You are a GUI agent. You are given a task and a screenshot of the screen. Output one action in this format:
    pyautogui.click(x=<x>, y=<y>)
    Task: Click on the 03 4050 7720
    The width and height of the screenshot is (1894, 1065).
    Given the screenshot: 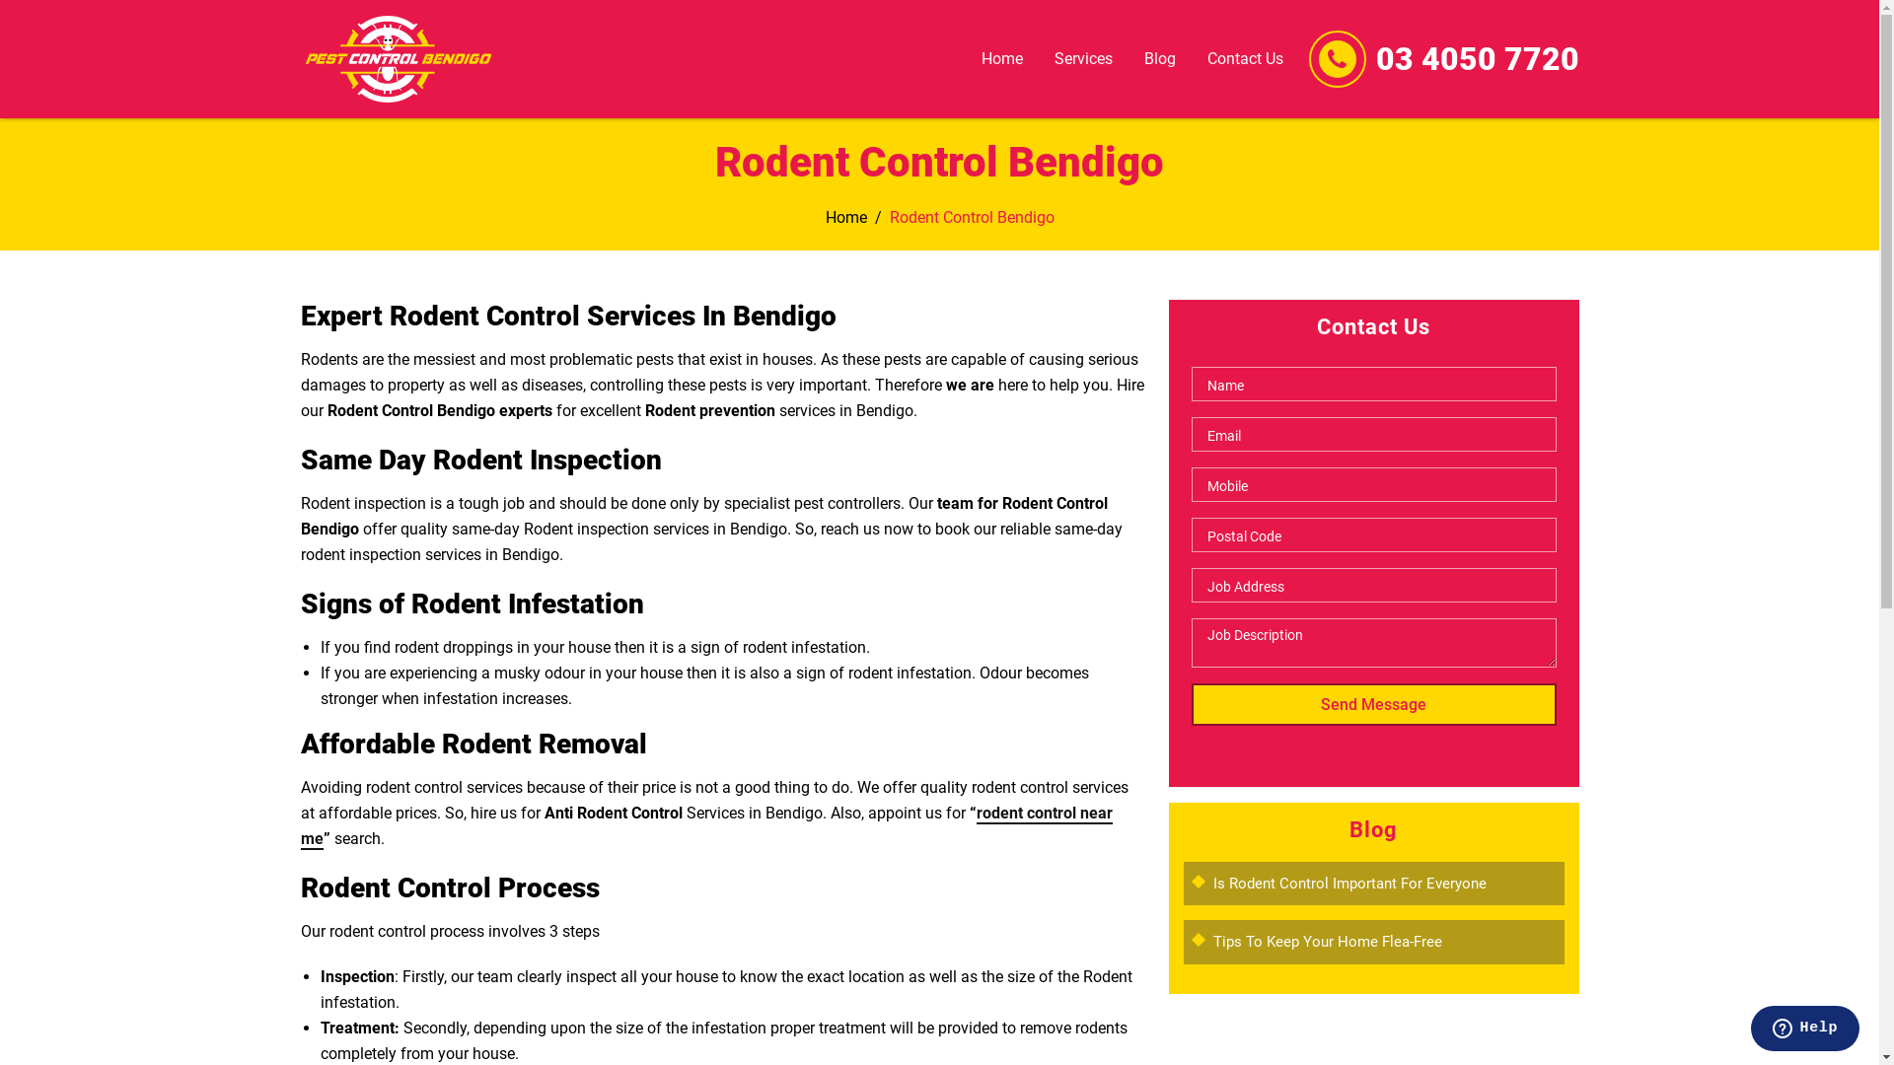 What is the action you would take?
    pyautogui.click(x=1477, y=59)
    